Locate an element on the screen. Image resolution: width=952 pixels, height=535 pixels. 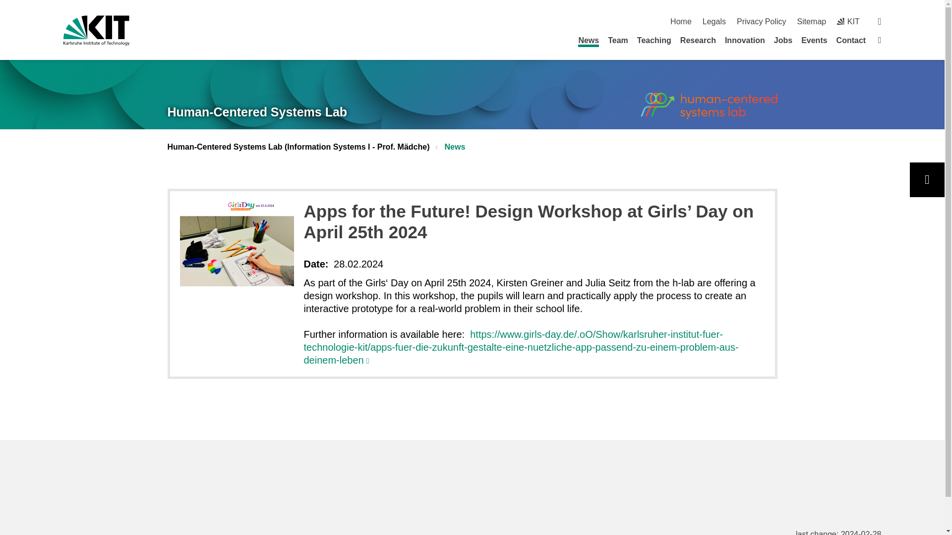
KIT-Homepage is located at coordinates (848, 21).